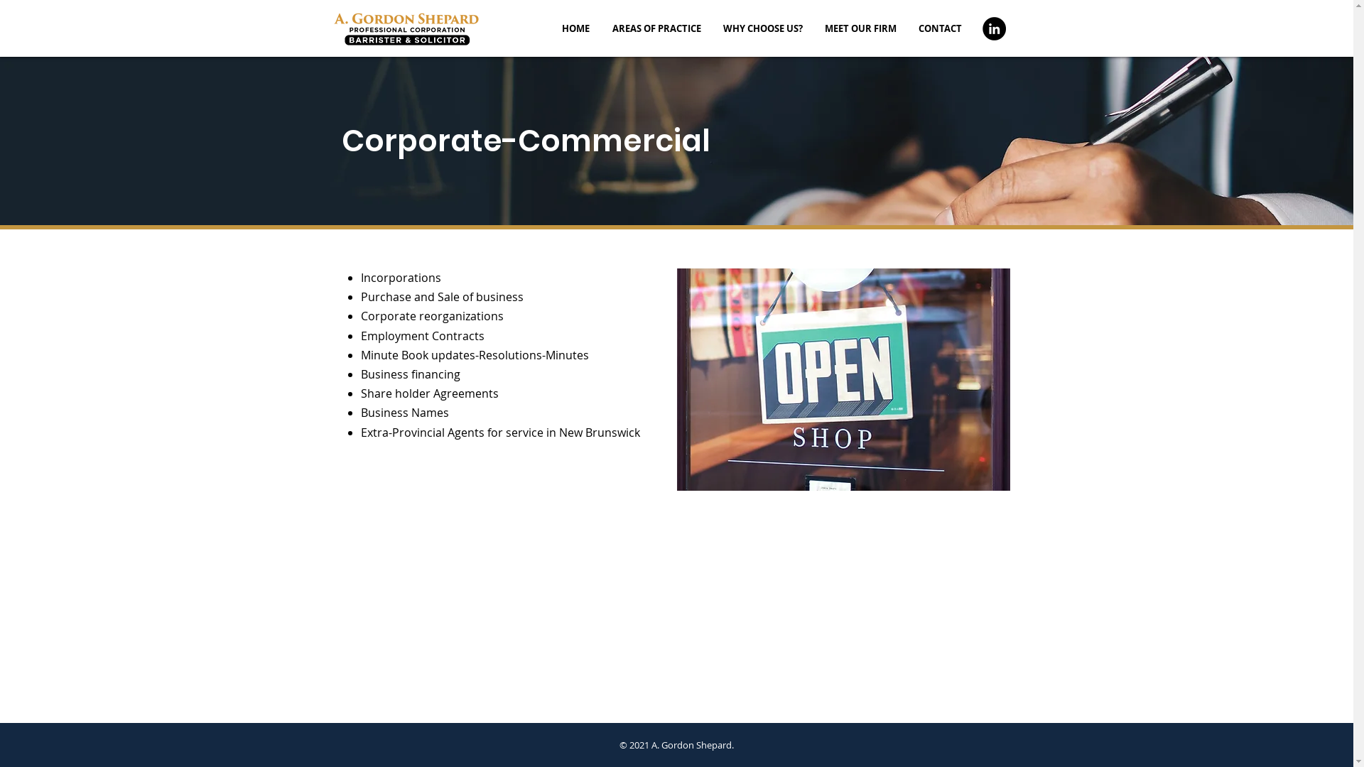 The image size is (1364, 767). I want to click on WHY CHOOSE US?, so click(763, 28).